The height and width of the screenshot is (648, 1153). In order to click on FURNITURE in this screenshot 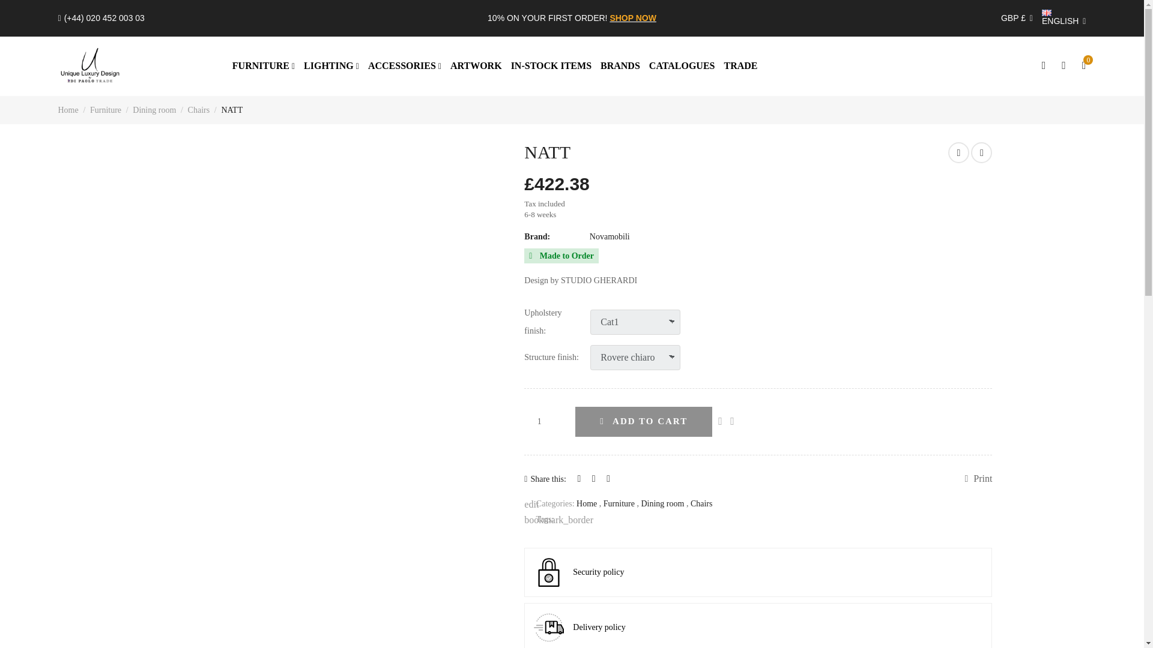, I will do `click(264, 65)`.